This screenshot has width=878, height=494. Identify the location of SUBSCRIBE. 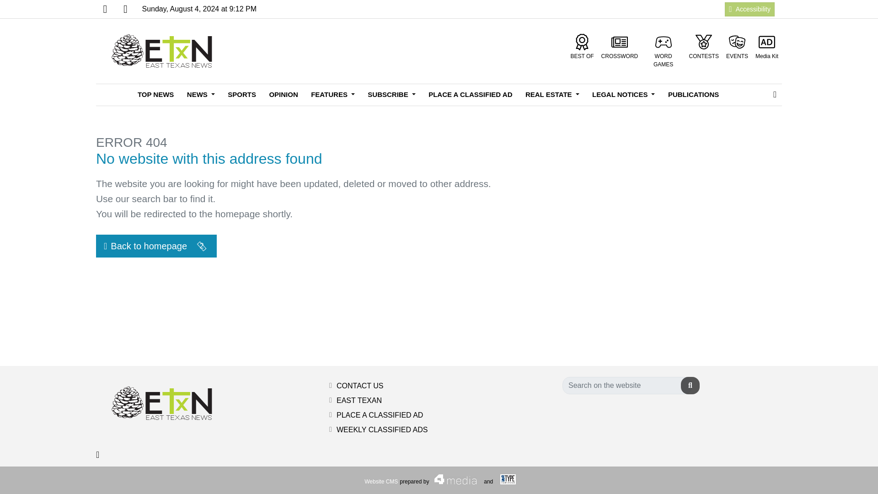
(391, 95).